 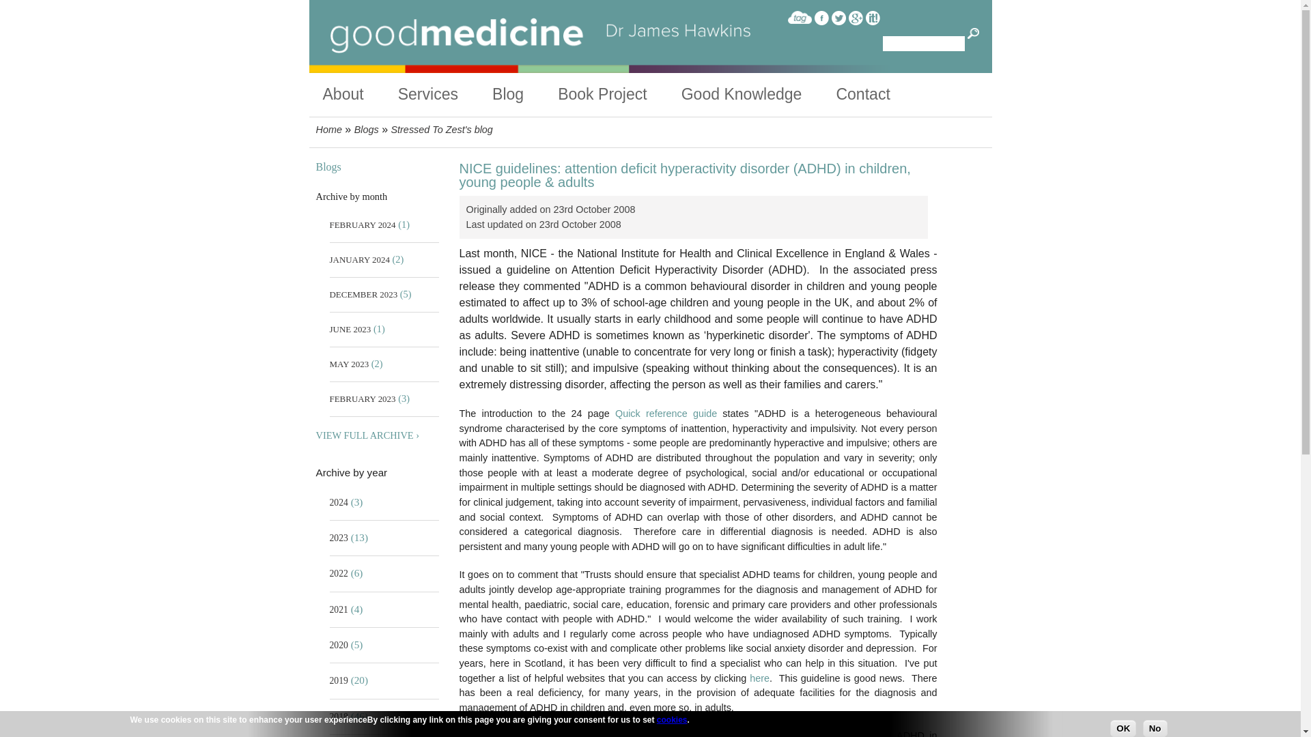 I want to click on Good Knowledge, so click(x=759, y=94).